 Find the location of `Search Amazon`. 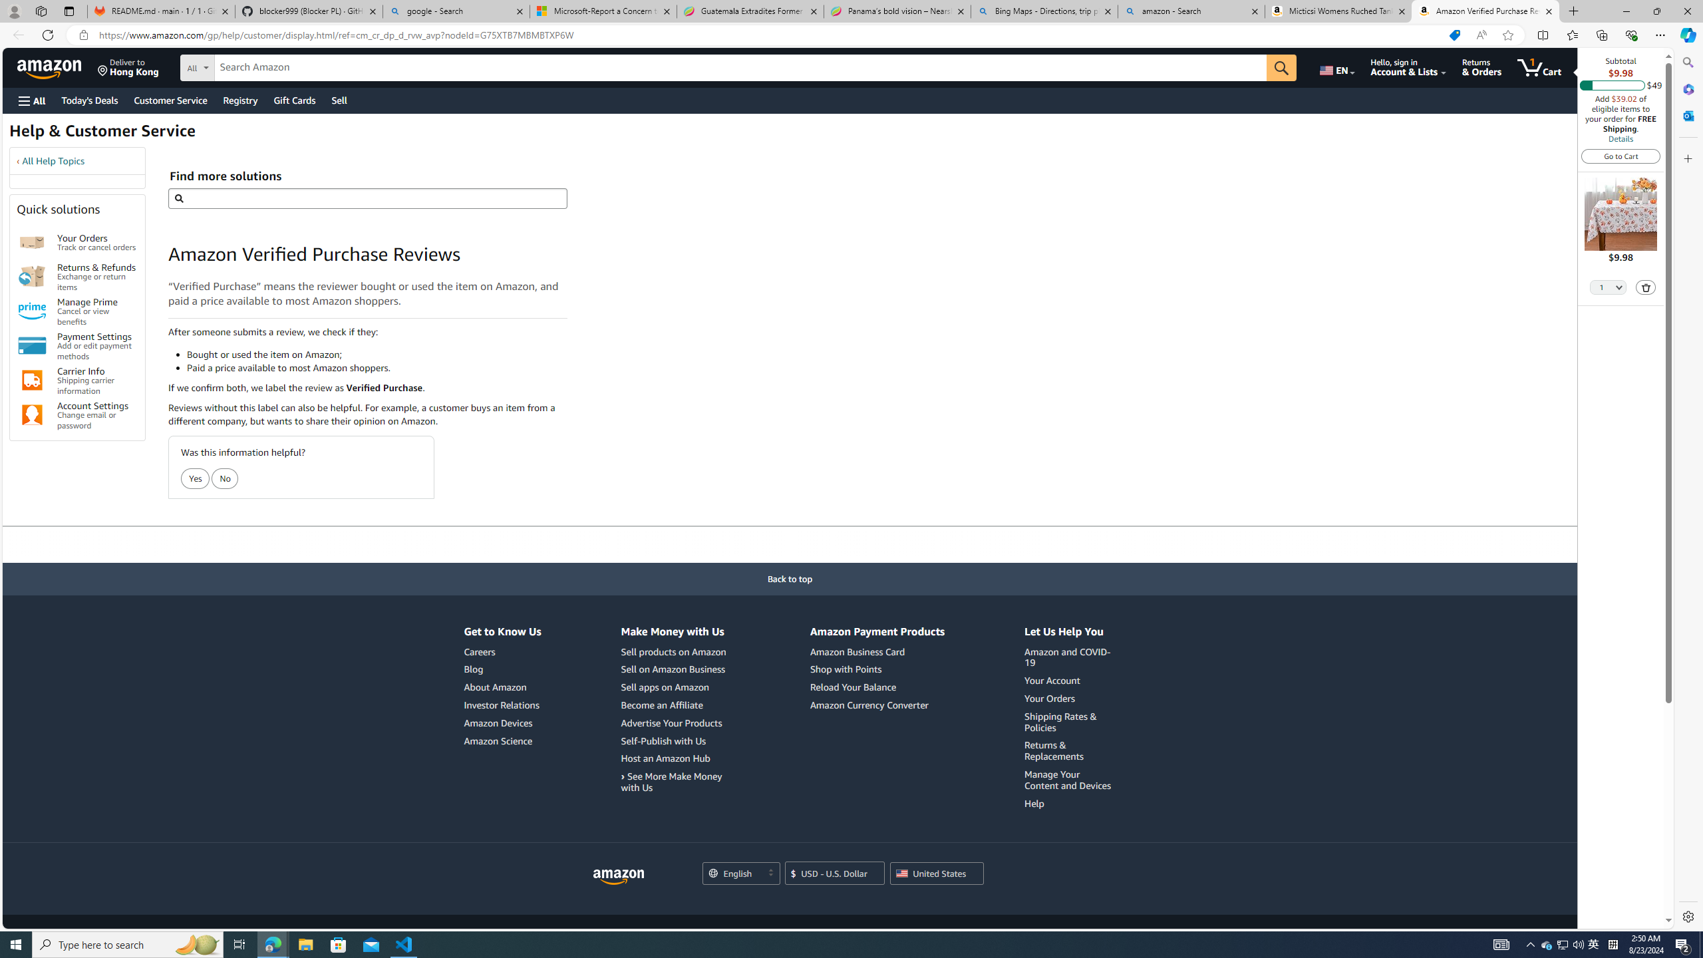

Search Amazon is located at coordinates (740, 68).